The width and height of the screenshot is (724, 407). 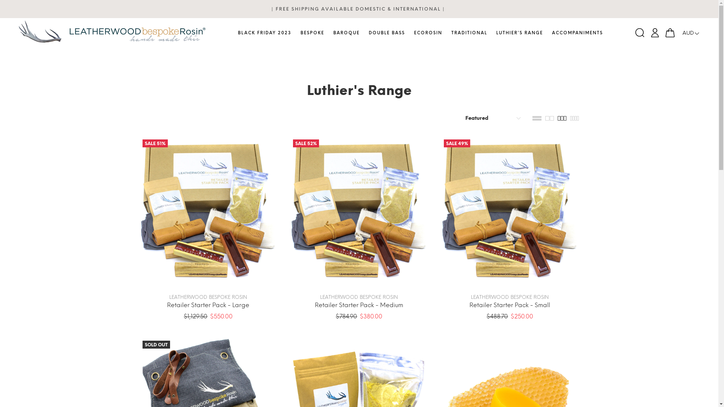 What do you see at coordinates (208, 297) in the screenshot?
I see `LEATHERWOOD BESPOKE ROSIN` at bounding box center [208, 297].